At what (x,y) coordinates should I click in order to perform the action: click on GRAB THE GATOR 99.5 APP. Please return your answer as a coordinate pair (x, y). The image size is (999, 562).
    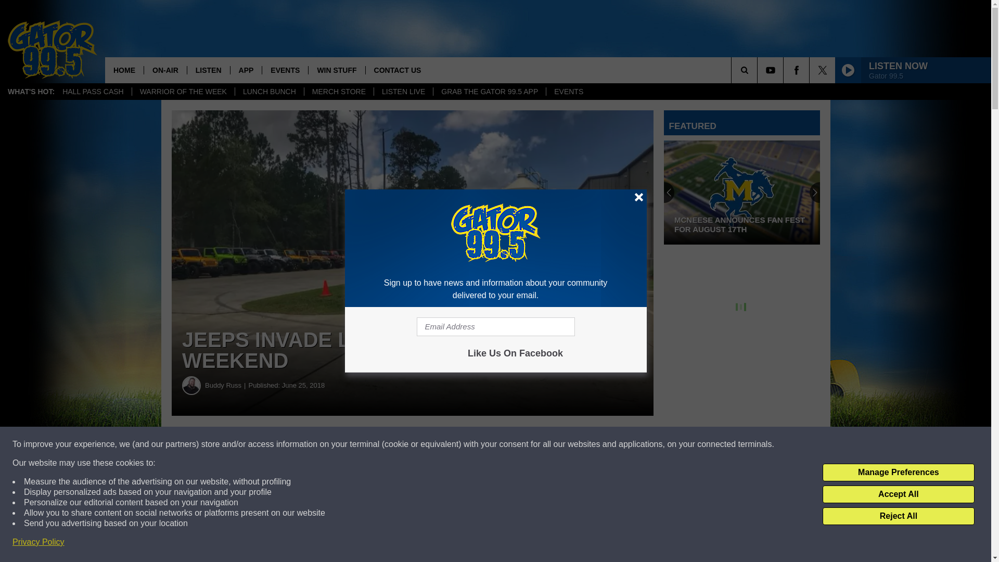
    Looking at the image, I should click on (489, 92).